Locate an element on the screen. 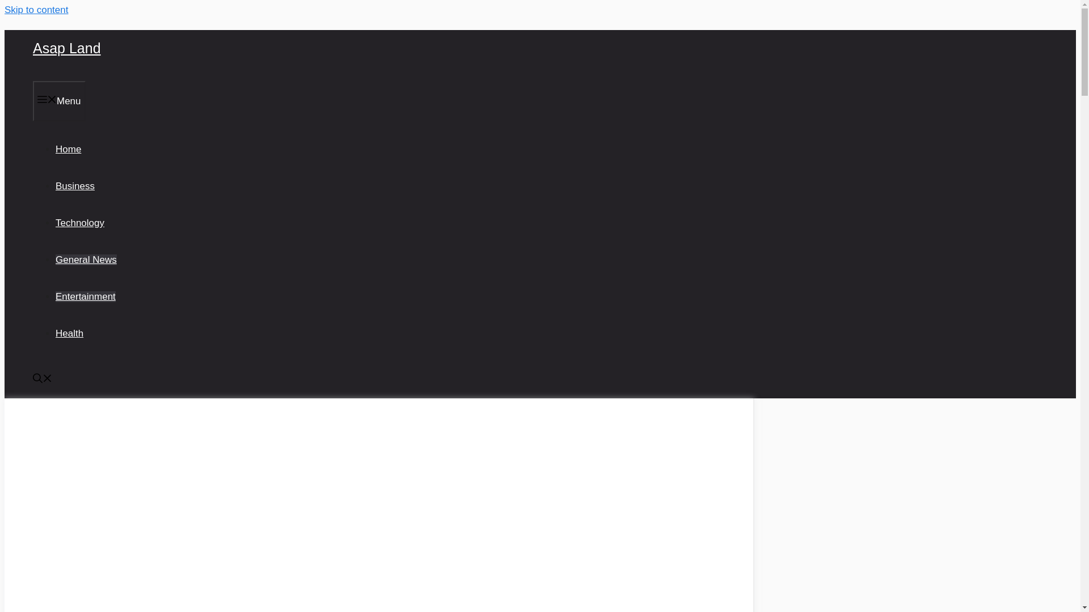 The height and width of the screenshot is (612, 1089). Health is located at coordinates (69, 333).